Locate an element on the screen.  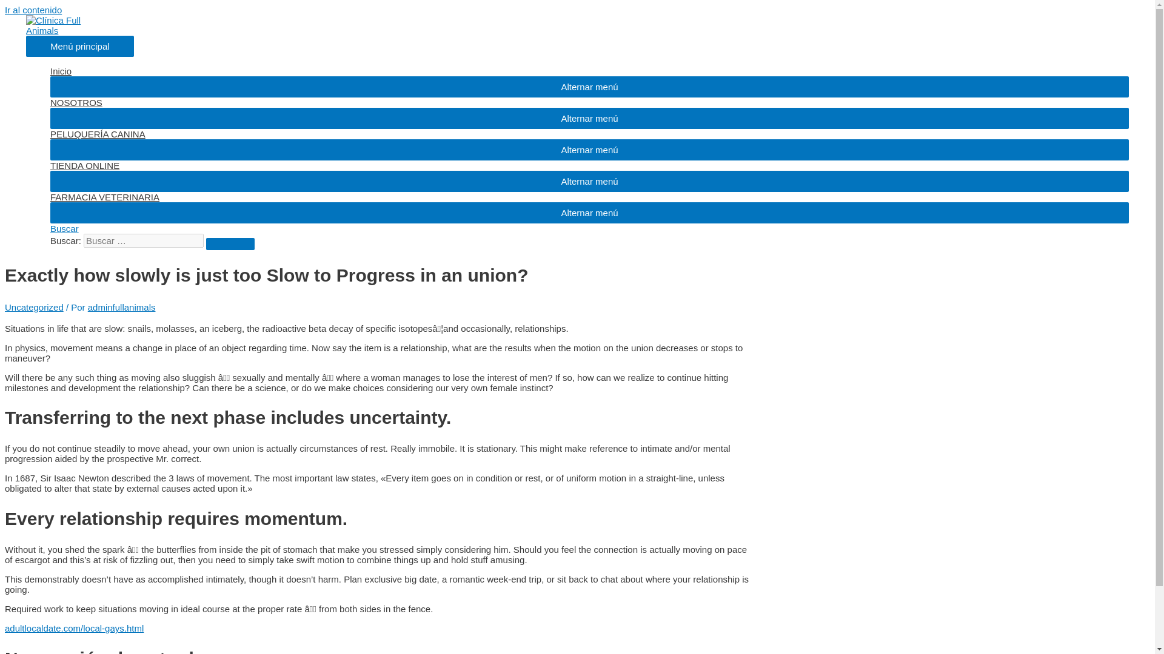
adminfullanimals is located at coordinates (122, 307).